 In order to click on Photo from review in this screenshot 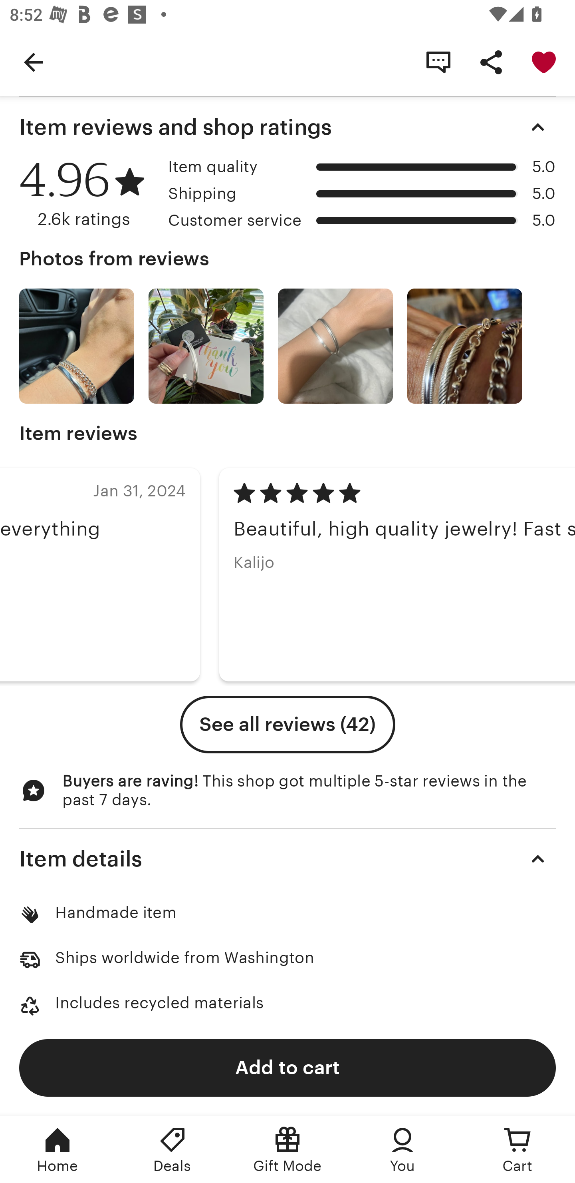, I will do `click(335, 346)`.